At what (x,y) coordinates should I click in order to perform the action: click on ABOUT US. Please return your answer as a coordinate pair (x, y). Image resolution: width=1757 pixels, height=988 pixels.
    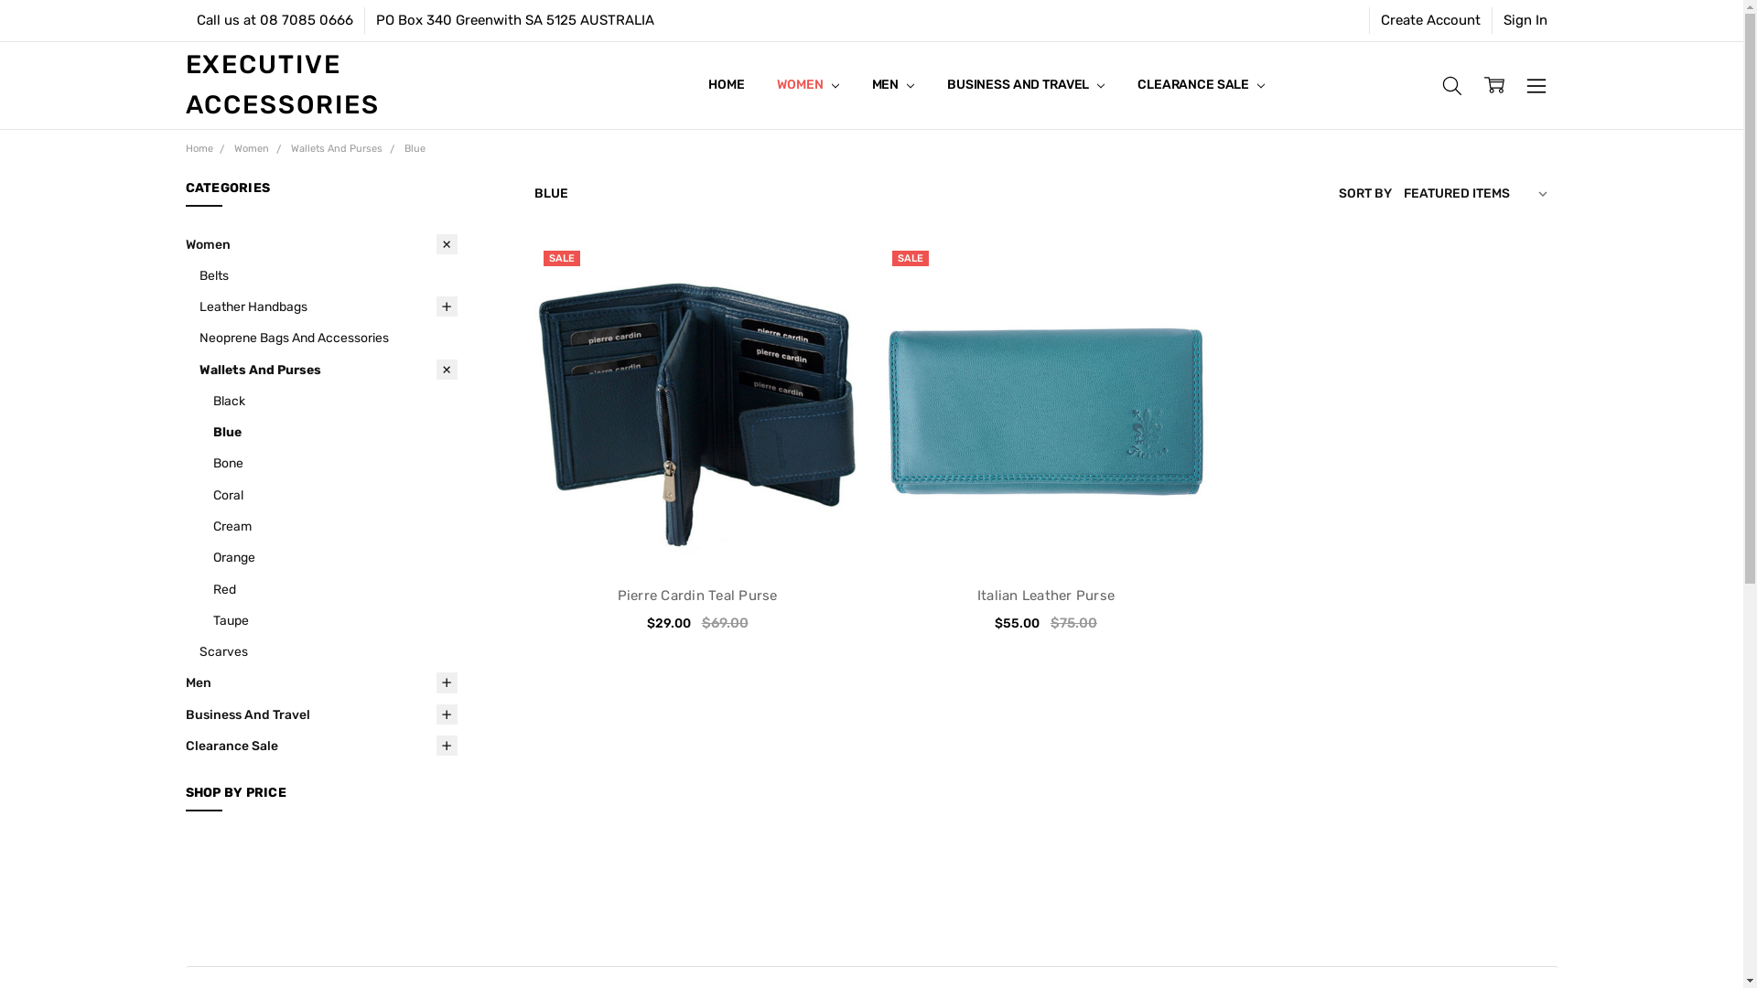
    Looking at the image, I should click on (739, 85).